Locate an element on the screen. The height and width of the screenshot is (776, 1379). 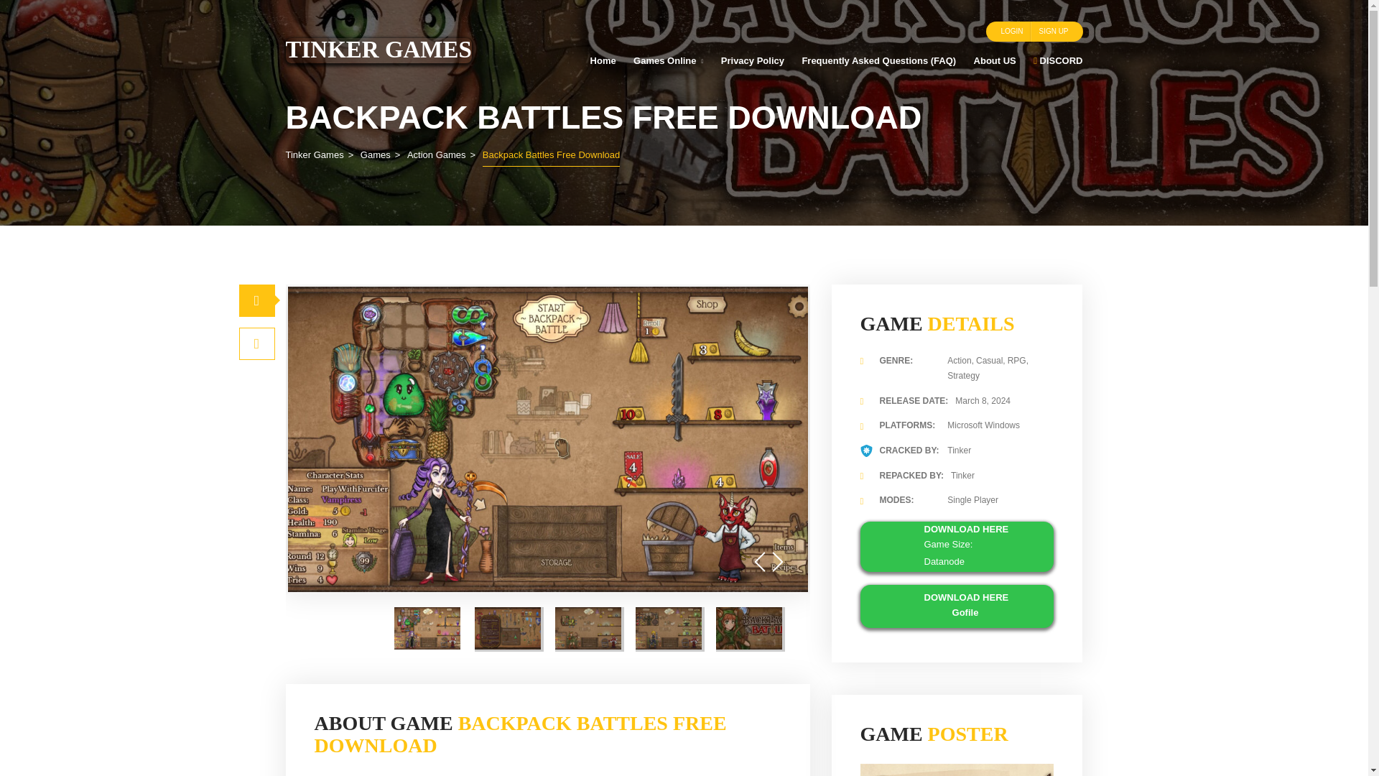
TINKER GAMES is located at coordinates (378, 49).